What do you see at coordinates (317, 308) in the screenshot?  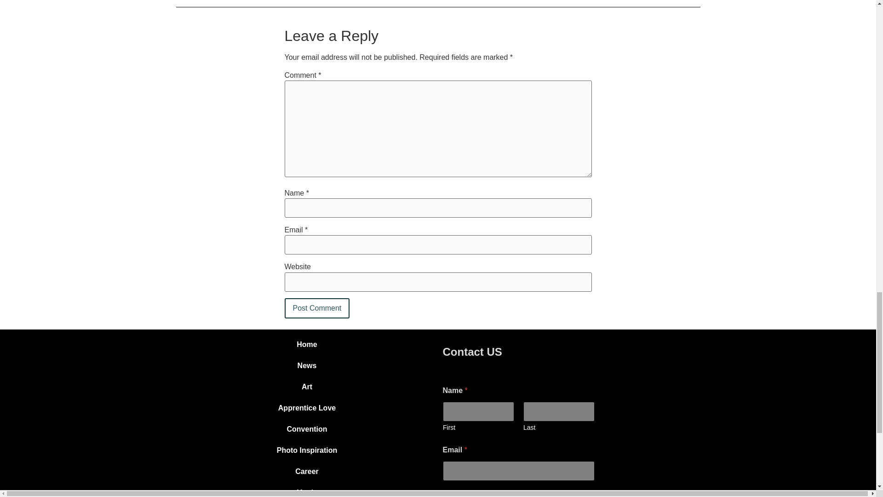 I see `Post Comment` at bounding box center [317, 308].